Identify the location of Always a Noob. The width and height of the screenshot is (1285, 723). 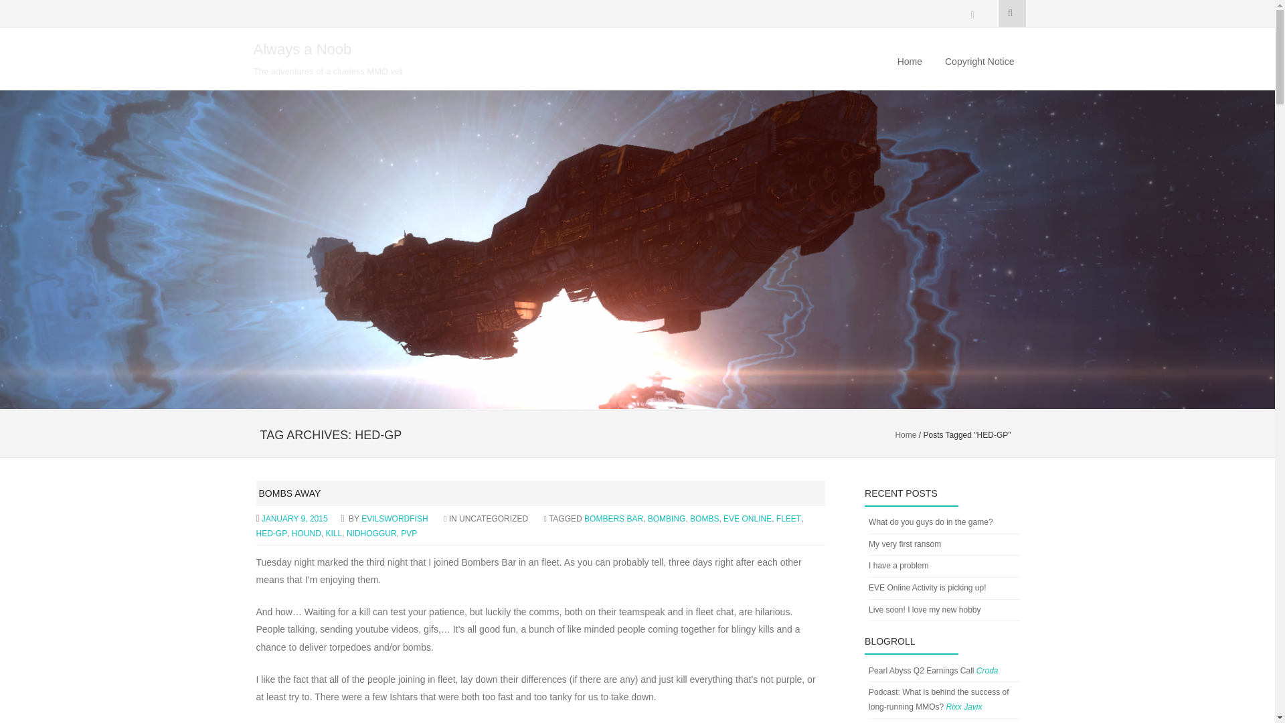
(302, 49).